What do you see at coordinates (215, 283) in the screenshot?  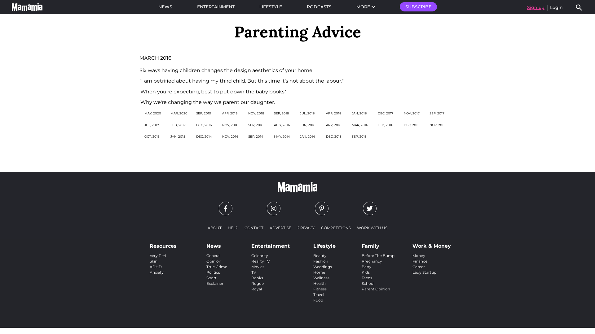 I see `Explainer` at bounding box center [215, 283].